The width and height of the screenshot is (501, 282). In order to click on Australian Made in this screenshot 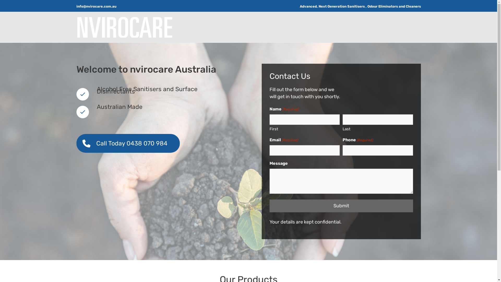, I will do `click(82, 112)`.